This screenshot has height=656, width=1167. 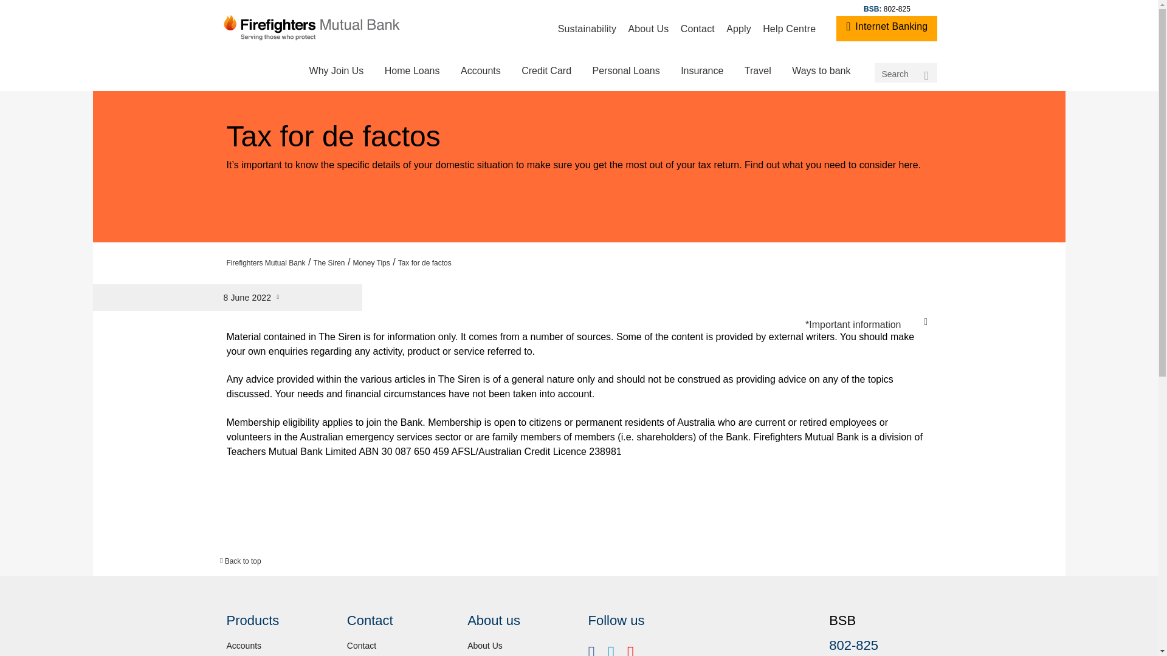 I want to click on Why Join Us, so click(x=337, y=70).